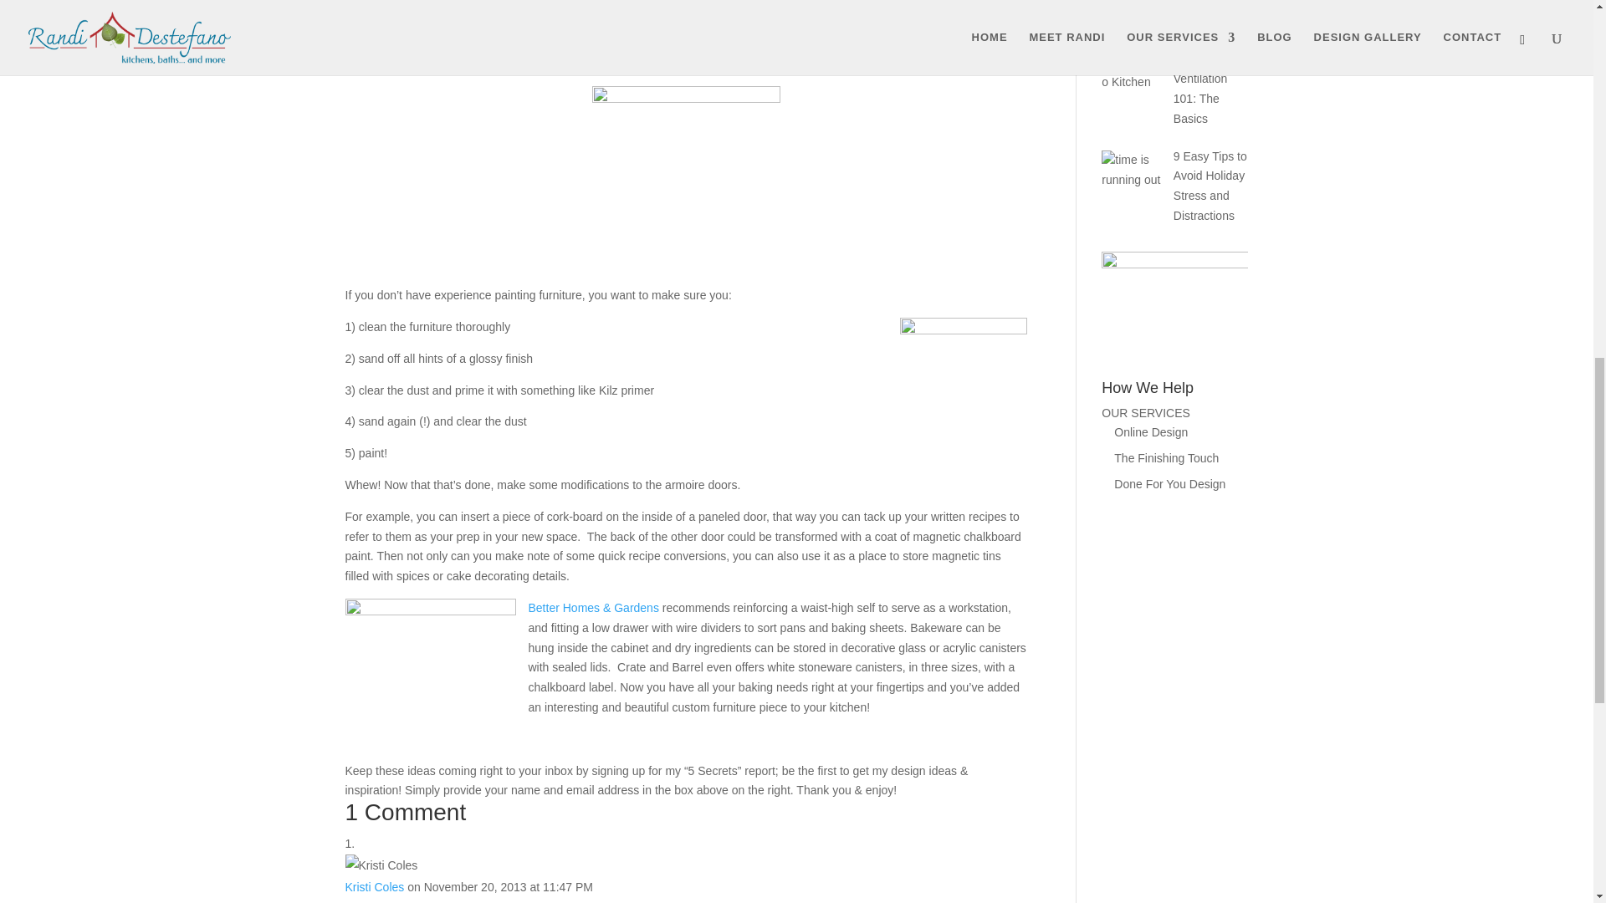 The height and width of the screenshot is (903, 1606). Describe the element at coordinates (1166, 458) in the screenshot. I see `The Finishing Touch` at that location.